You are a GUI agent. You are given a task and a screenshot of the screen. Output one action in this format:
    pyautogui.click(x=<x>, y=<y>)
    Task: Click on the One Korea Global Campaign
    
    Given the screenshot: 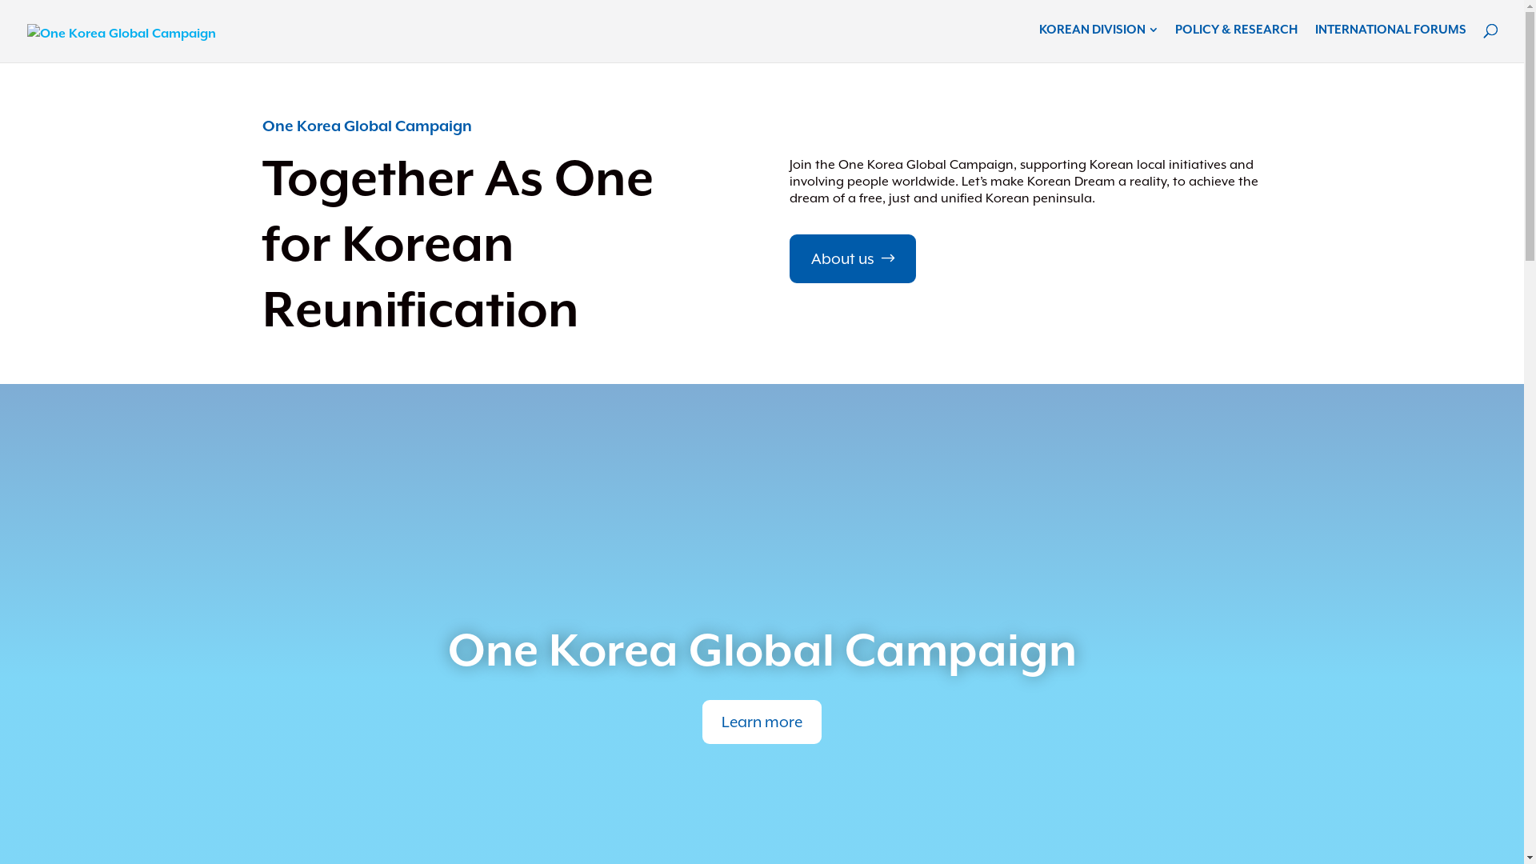 What is the action you would take?
    pyautogui.click(x=762, y=650)
    